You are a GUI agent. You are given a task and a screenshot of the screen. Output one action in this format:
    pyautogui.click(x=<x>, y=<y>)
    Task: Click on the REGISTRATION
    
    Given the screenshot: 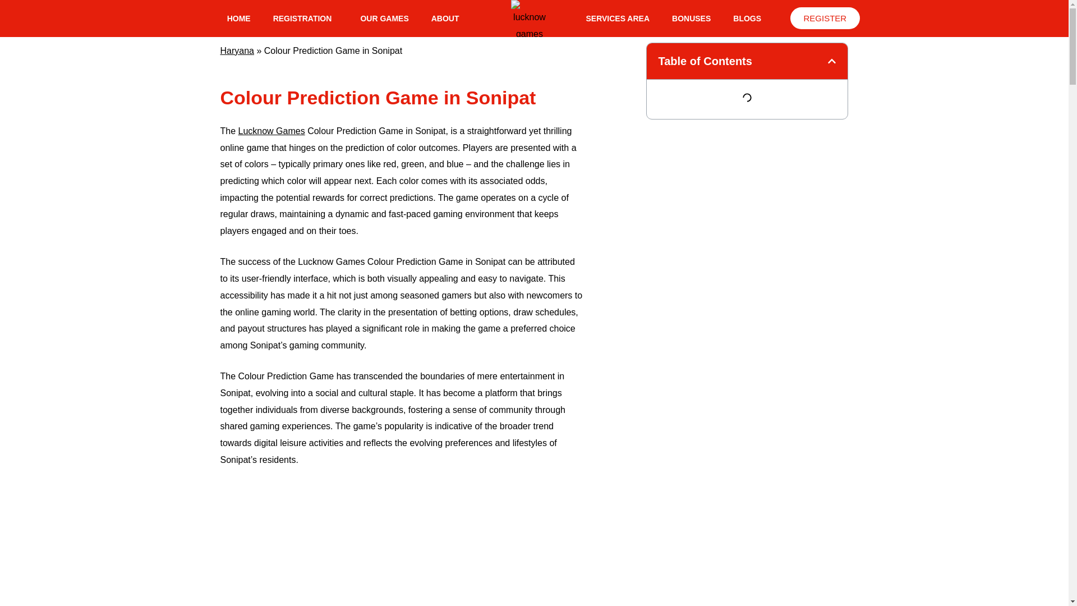 What is the action you would take?
    pyautogui.click(x=305, y=18)
    